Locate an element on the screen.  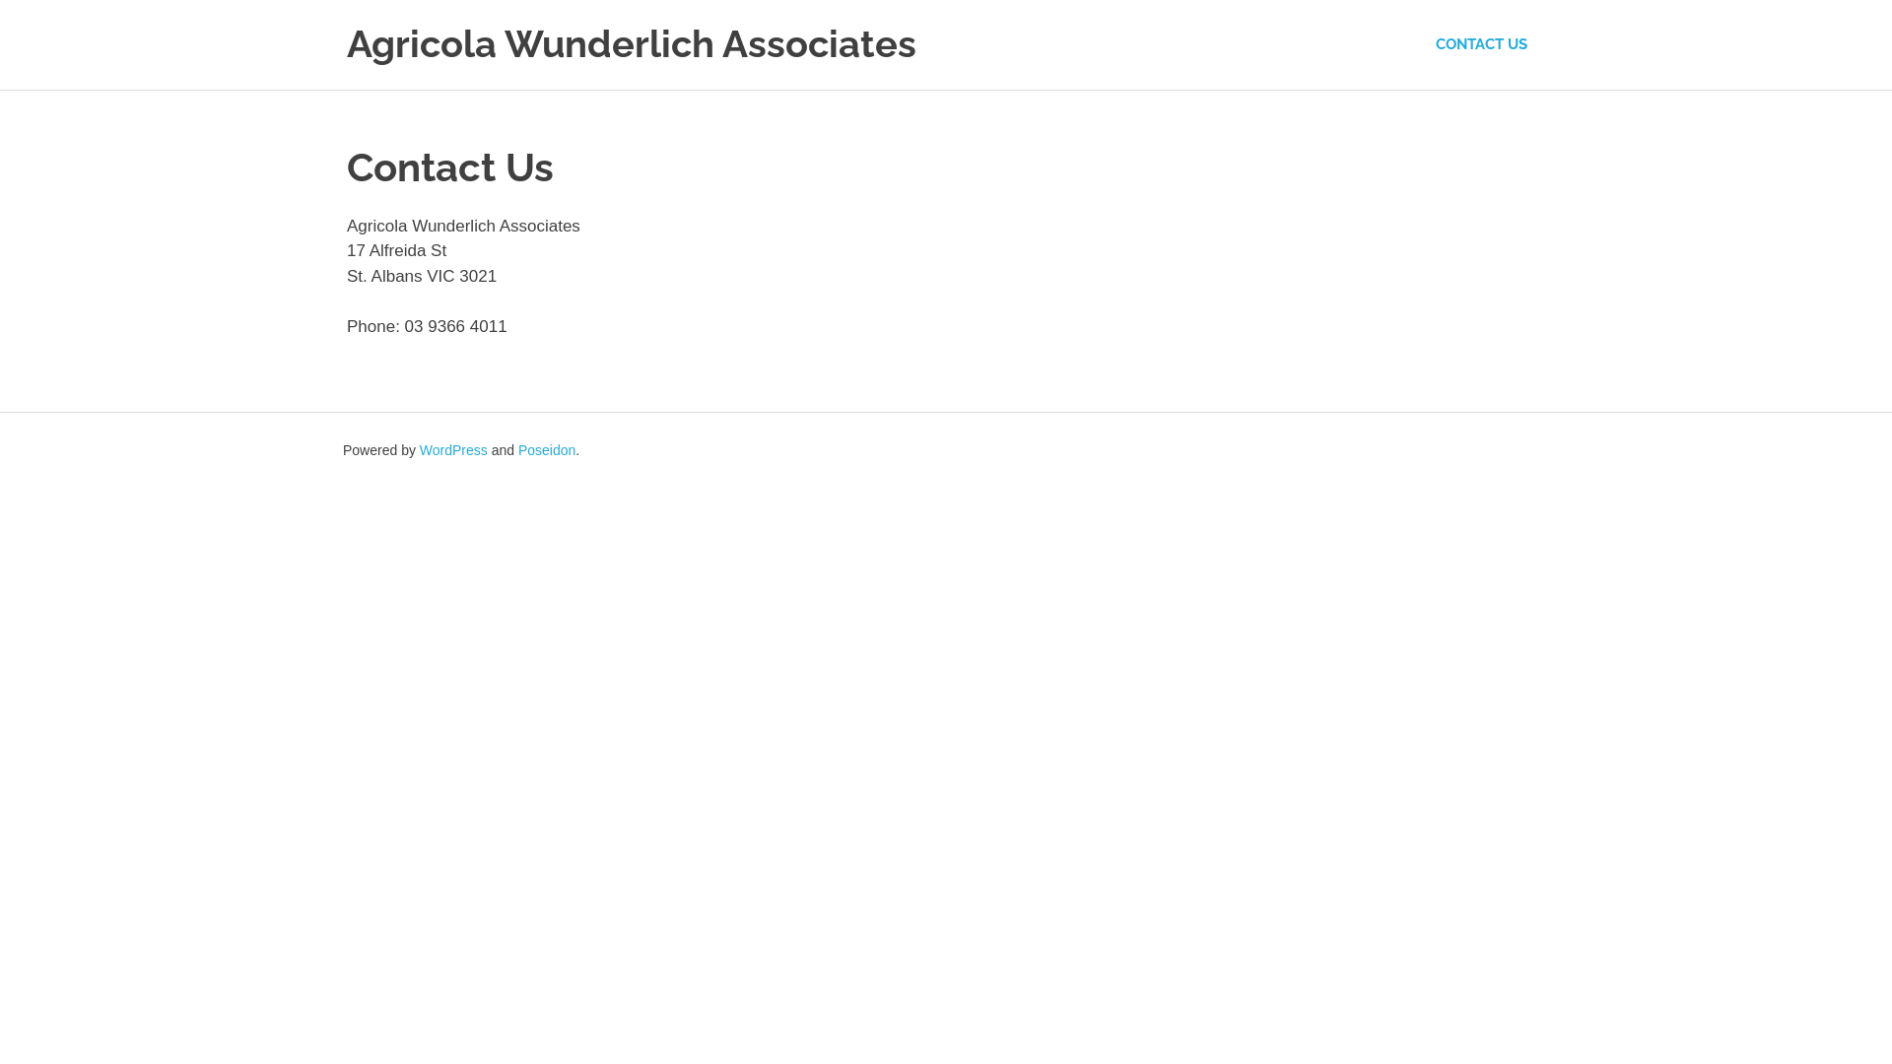
WordPress is located at coordinates (453, 449).